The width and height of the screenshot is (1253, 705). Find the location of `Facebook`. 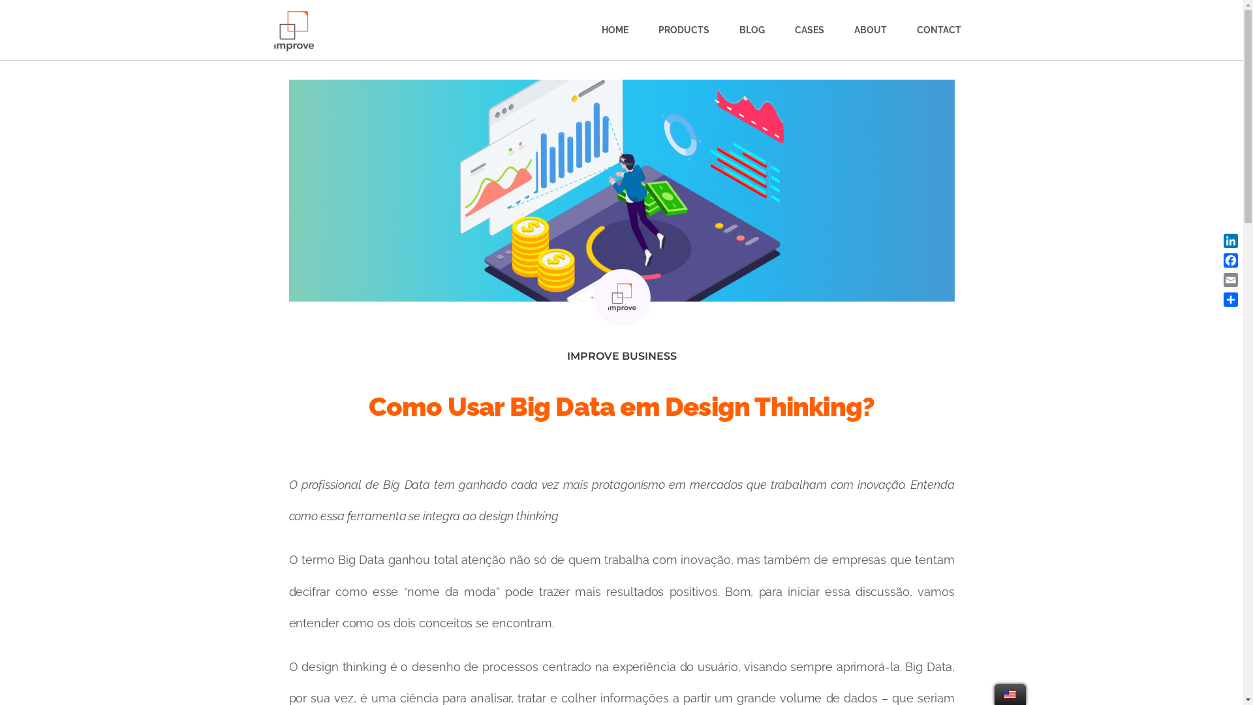

Facebook is located at coordinates (1231, 260).